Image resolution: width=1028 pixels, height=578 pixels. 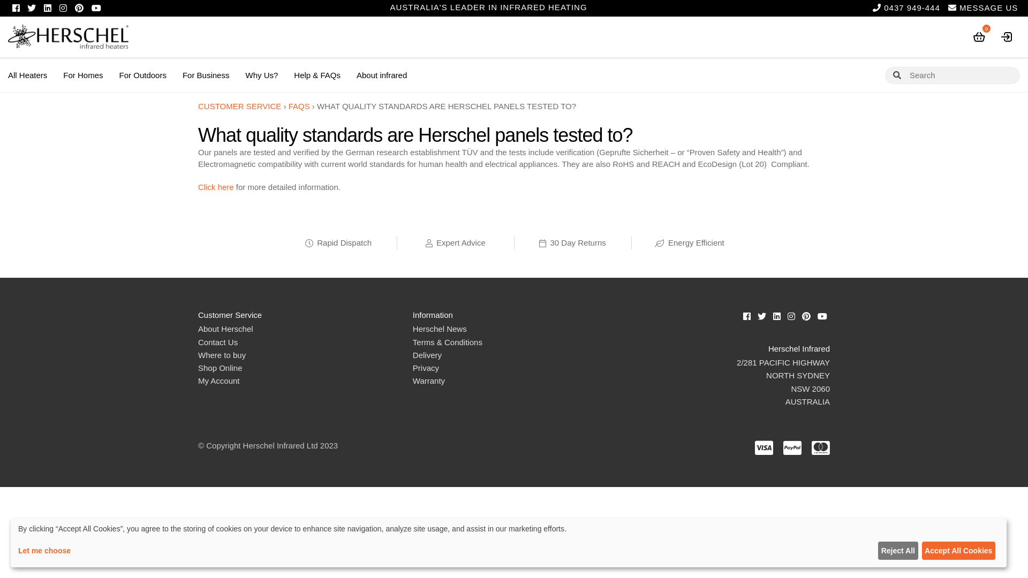 What do you see at coordinates (440, 329) in the screenshot?
I see `Herschel News` at bounding box center [440, 329].